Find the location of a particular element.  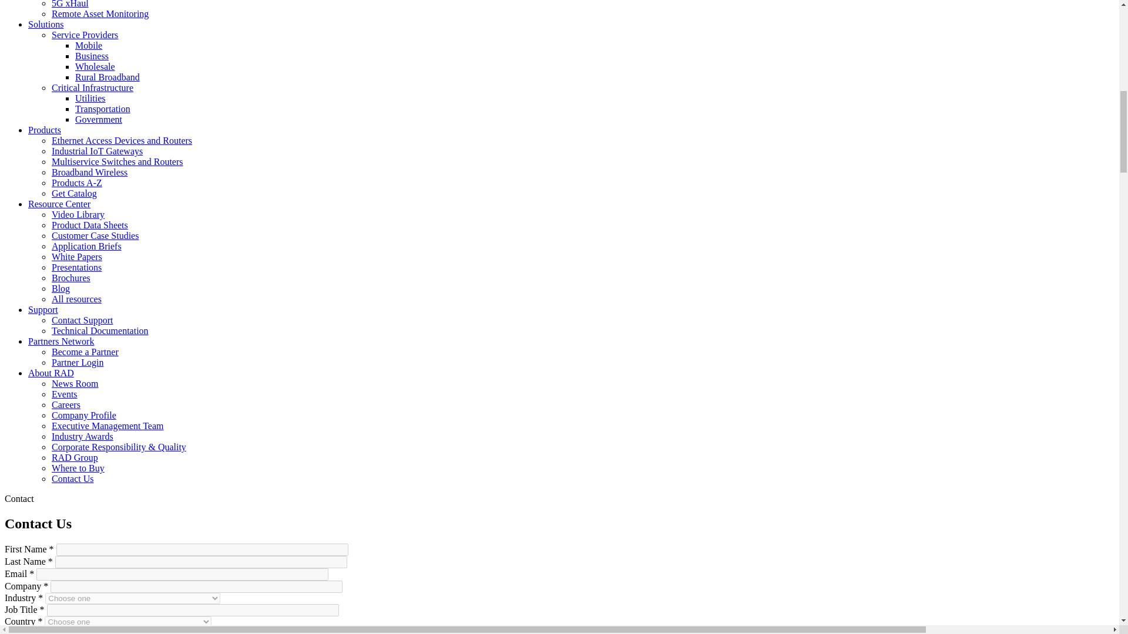

Company is located at coordinates (196, 586).